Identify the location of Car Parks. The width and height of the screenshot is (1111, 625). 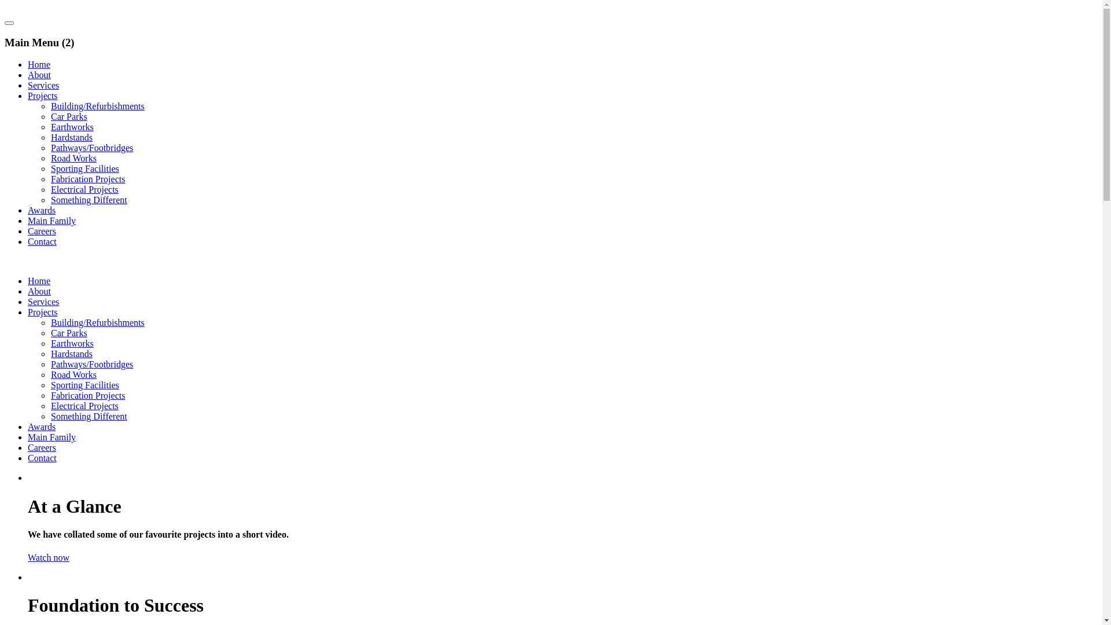
(69, 117).